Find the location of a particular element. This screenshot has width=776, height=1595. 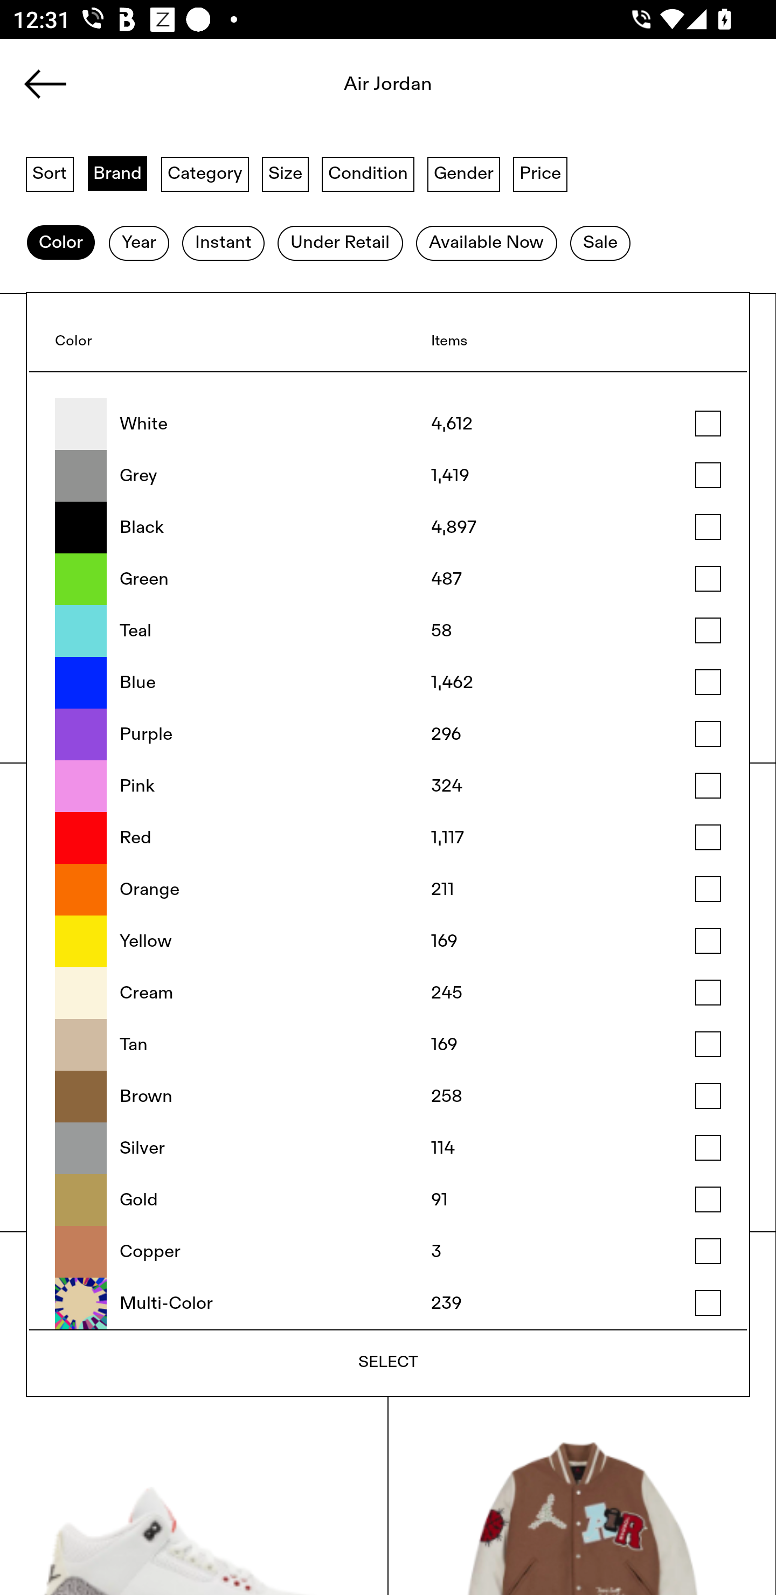

Cream 245 is located at coordinates (388, 993).